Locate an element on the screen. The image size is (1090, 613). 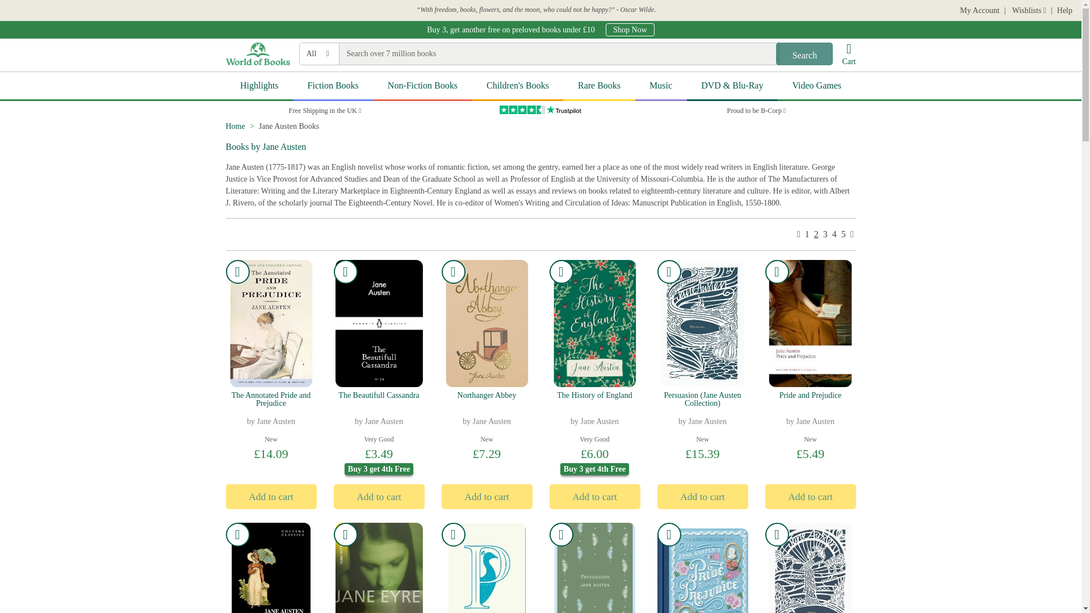
Search is located at coordinates (804, 53).